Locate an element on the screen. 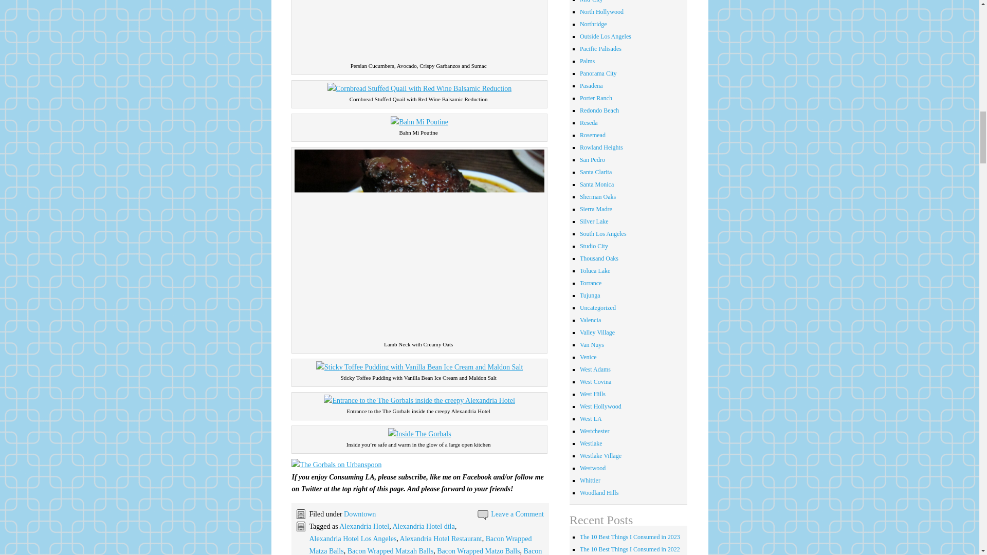  Bacon Wrapped Matza Balls is located at coordinates (420, 545).